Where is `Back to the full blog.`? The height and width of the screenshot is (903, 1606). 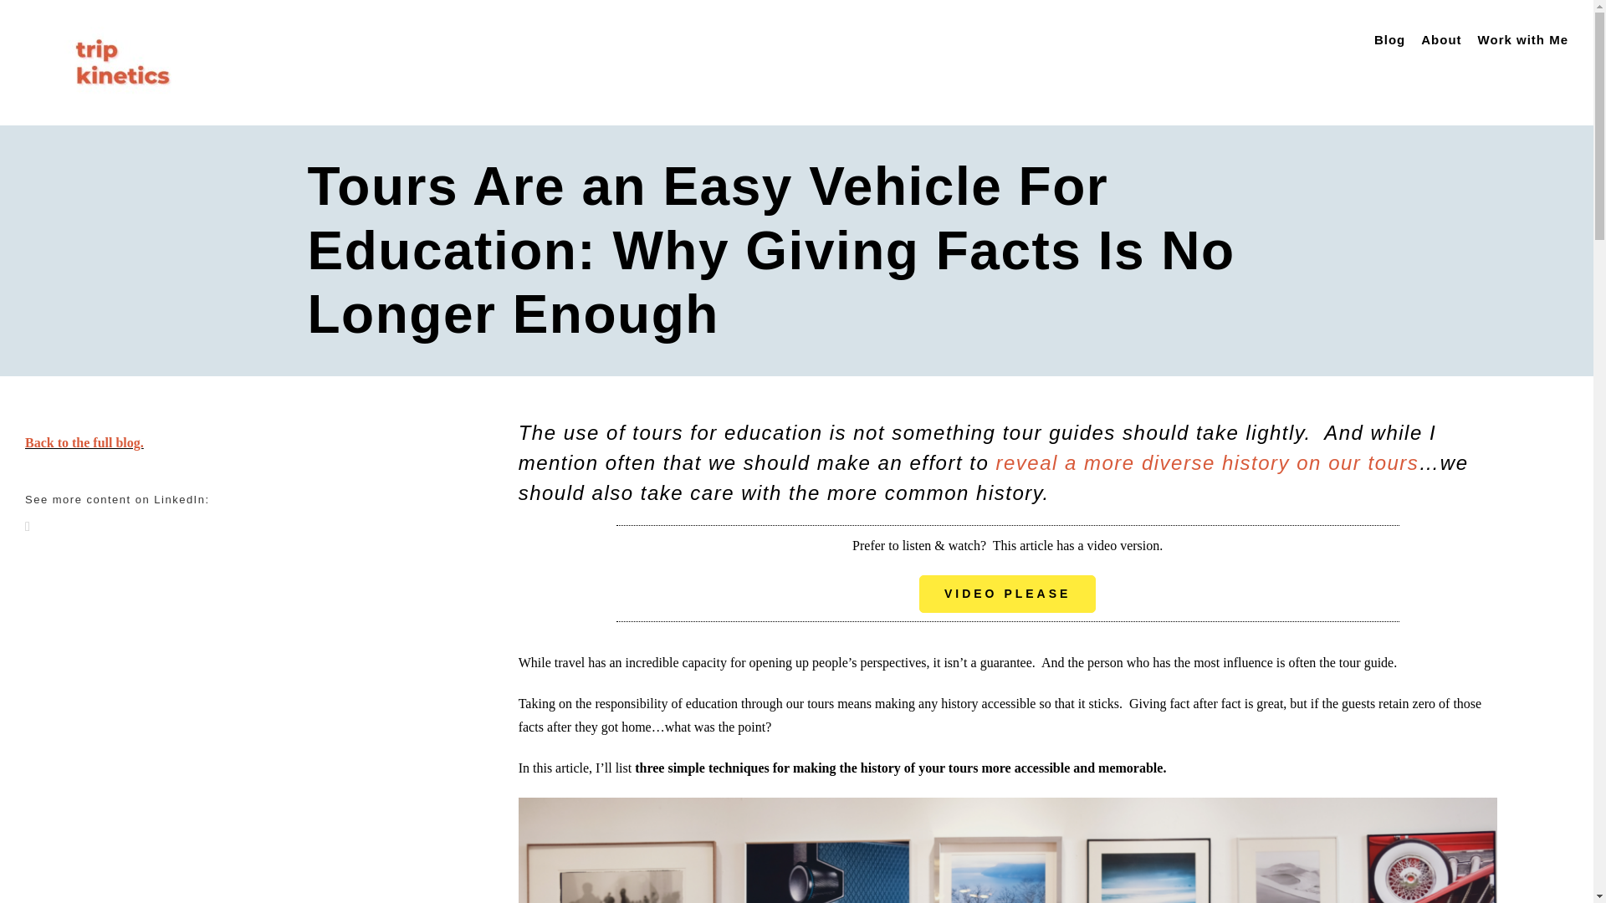 Back to the full blog. is located at coordinates (84, 441).